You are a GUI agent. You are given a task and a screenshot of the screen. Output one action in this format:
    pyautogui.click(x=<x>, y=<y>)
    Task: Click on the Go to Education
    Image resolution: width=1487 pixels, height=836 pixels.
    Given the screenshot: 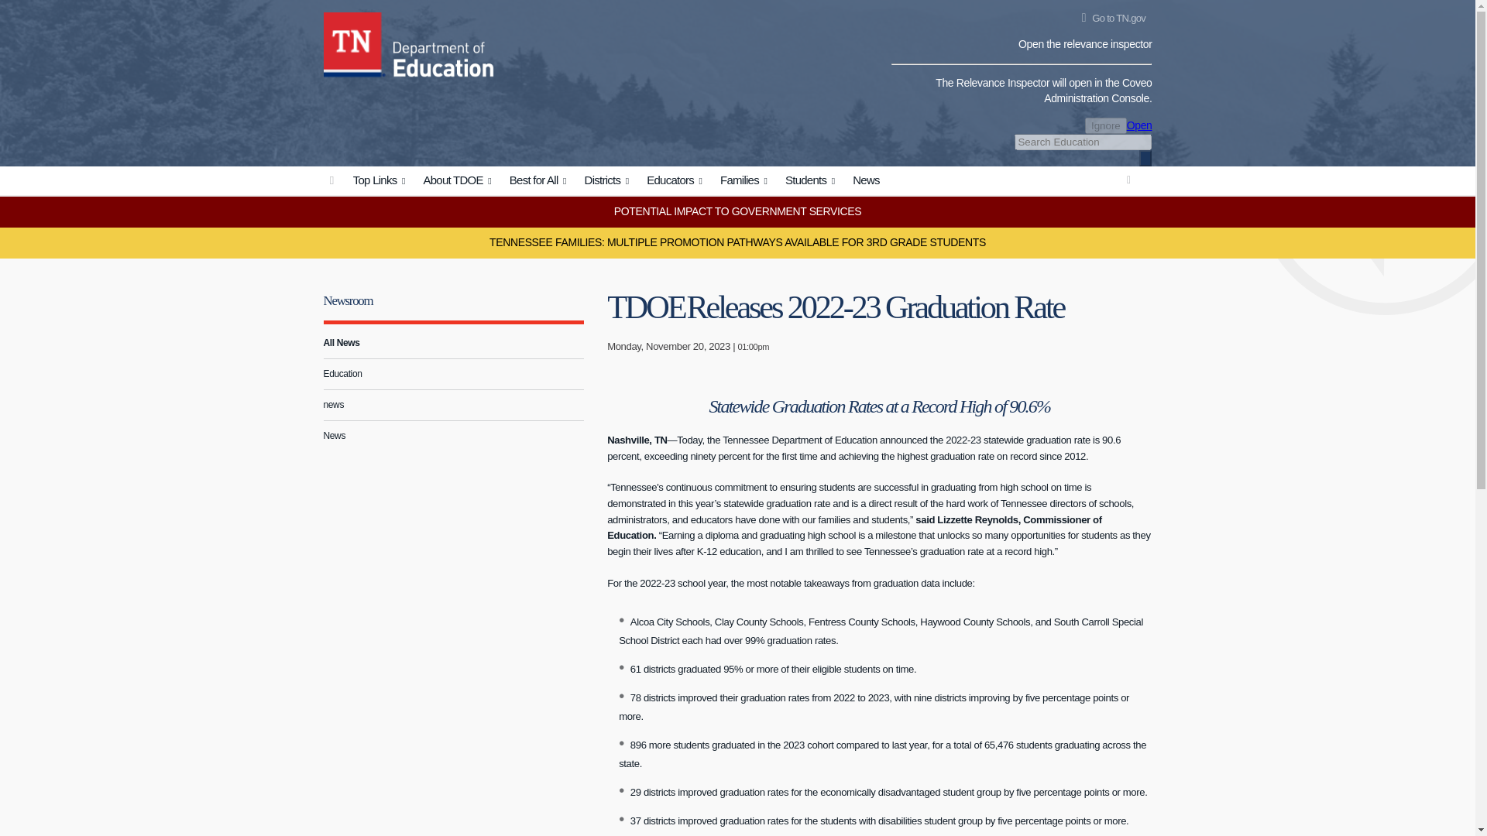 What is the action you would take?
    pyautogui.click(x=331, y=180)
    